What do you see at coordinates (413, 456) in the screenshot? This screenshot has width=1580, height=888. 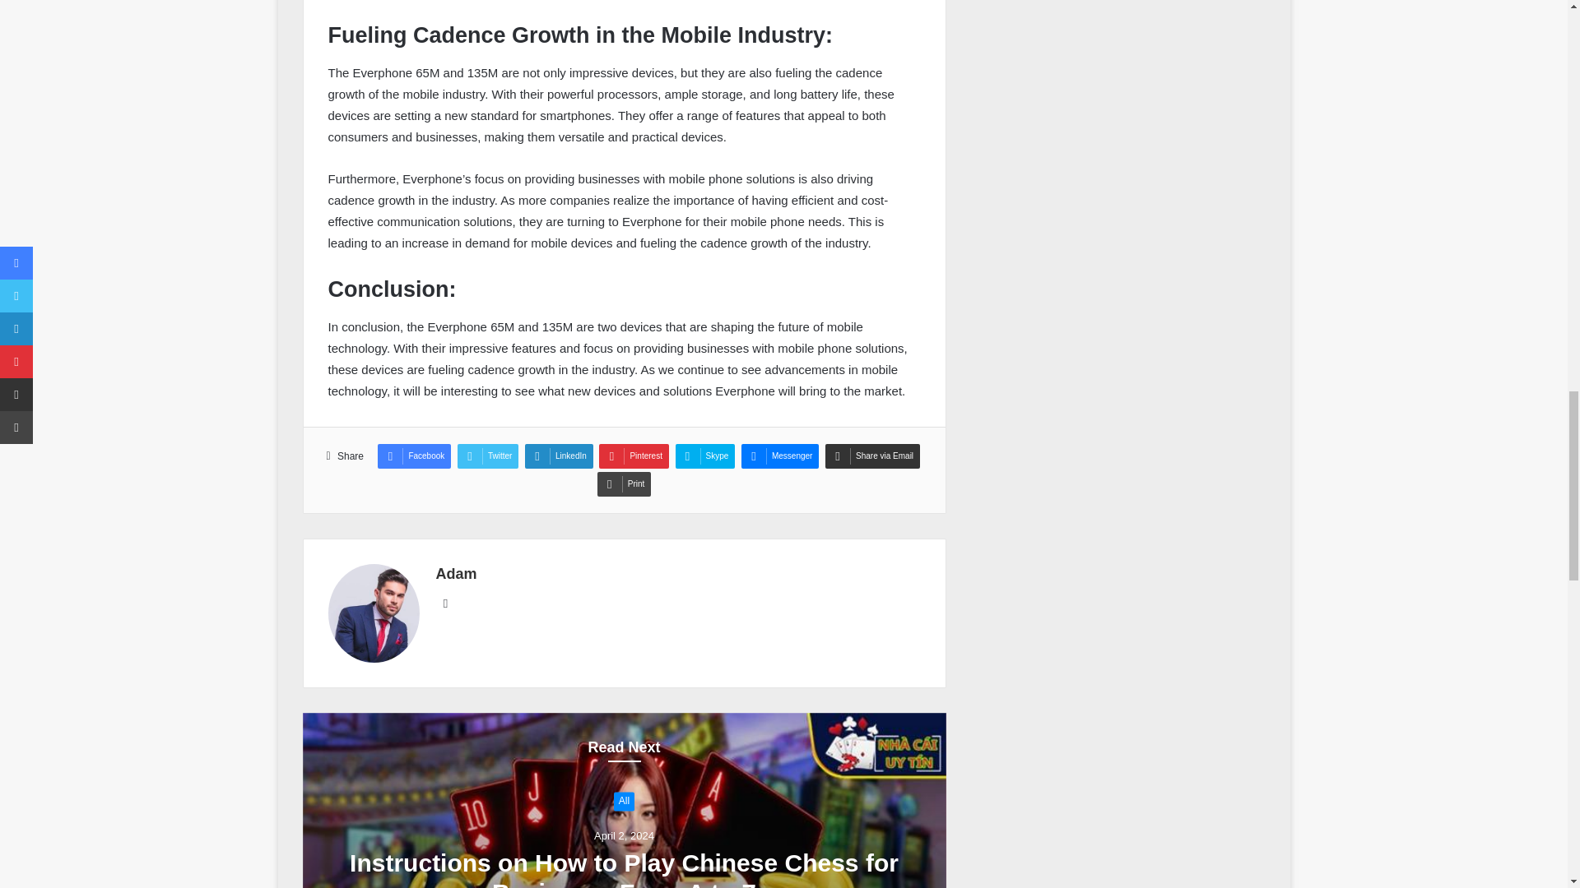 I see `Facebook` at bounding box center [413, 456].